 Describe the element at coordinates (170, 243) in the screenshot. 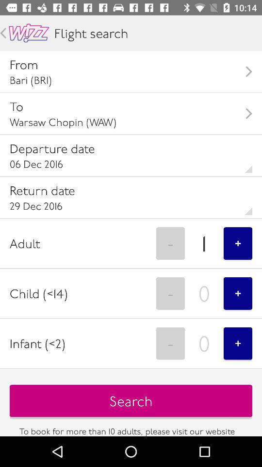

I see `turn on icon next to 1 item` at that location.